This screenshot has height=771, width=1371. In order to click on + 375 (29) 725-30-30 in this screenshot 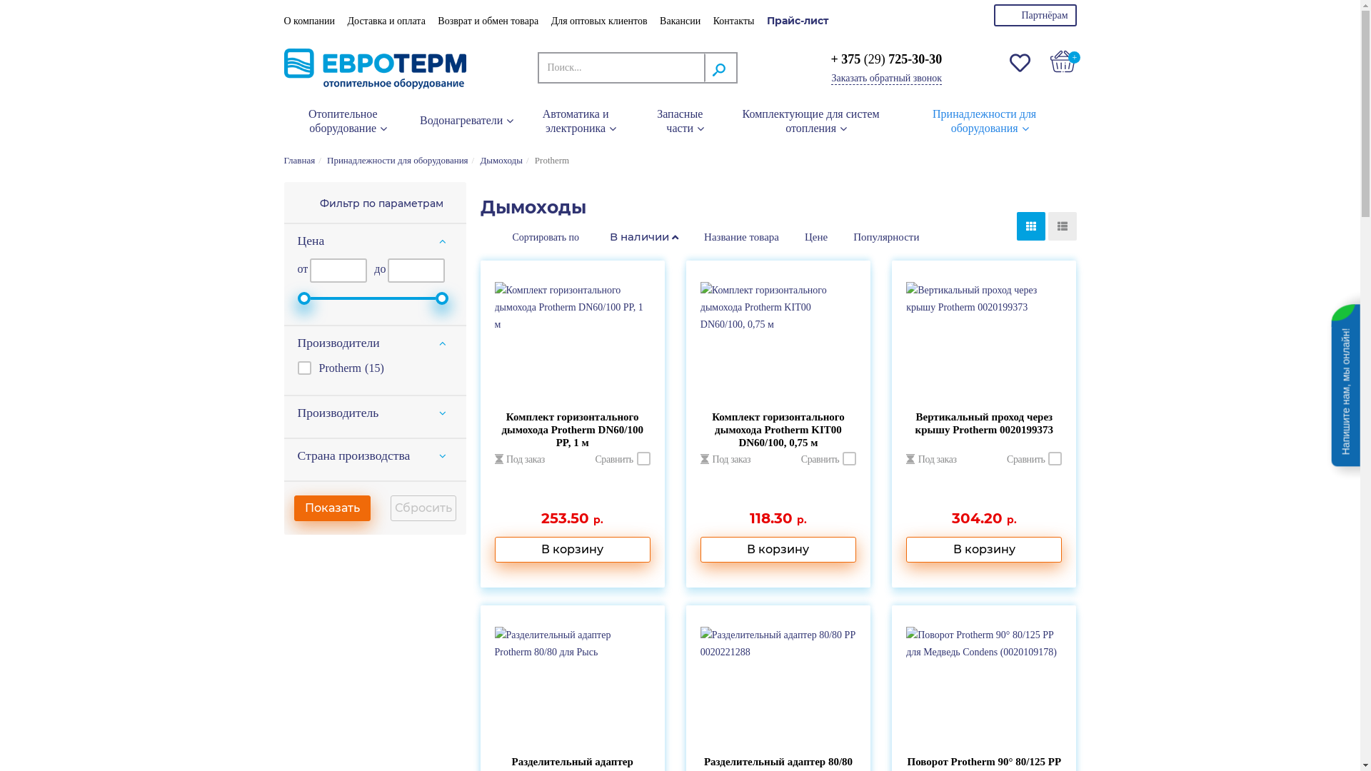, I will do `click(886, 59)`.